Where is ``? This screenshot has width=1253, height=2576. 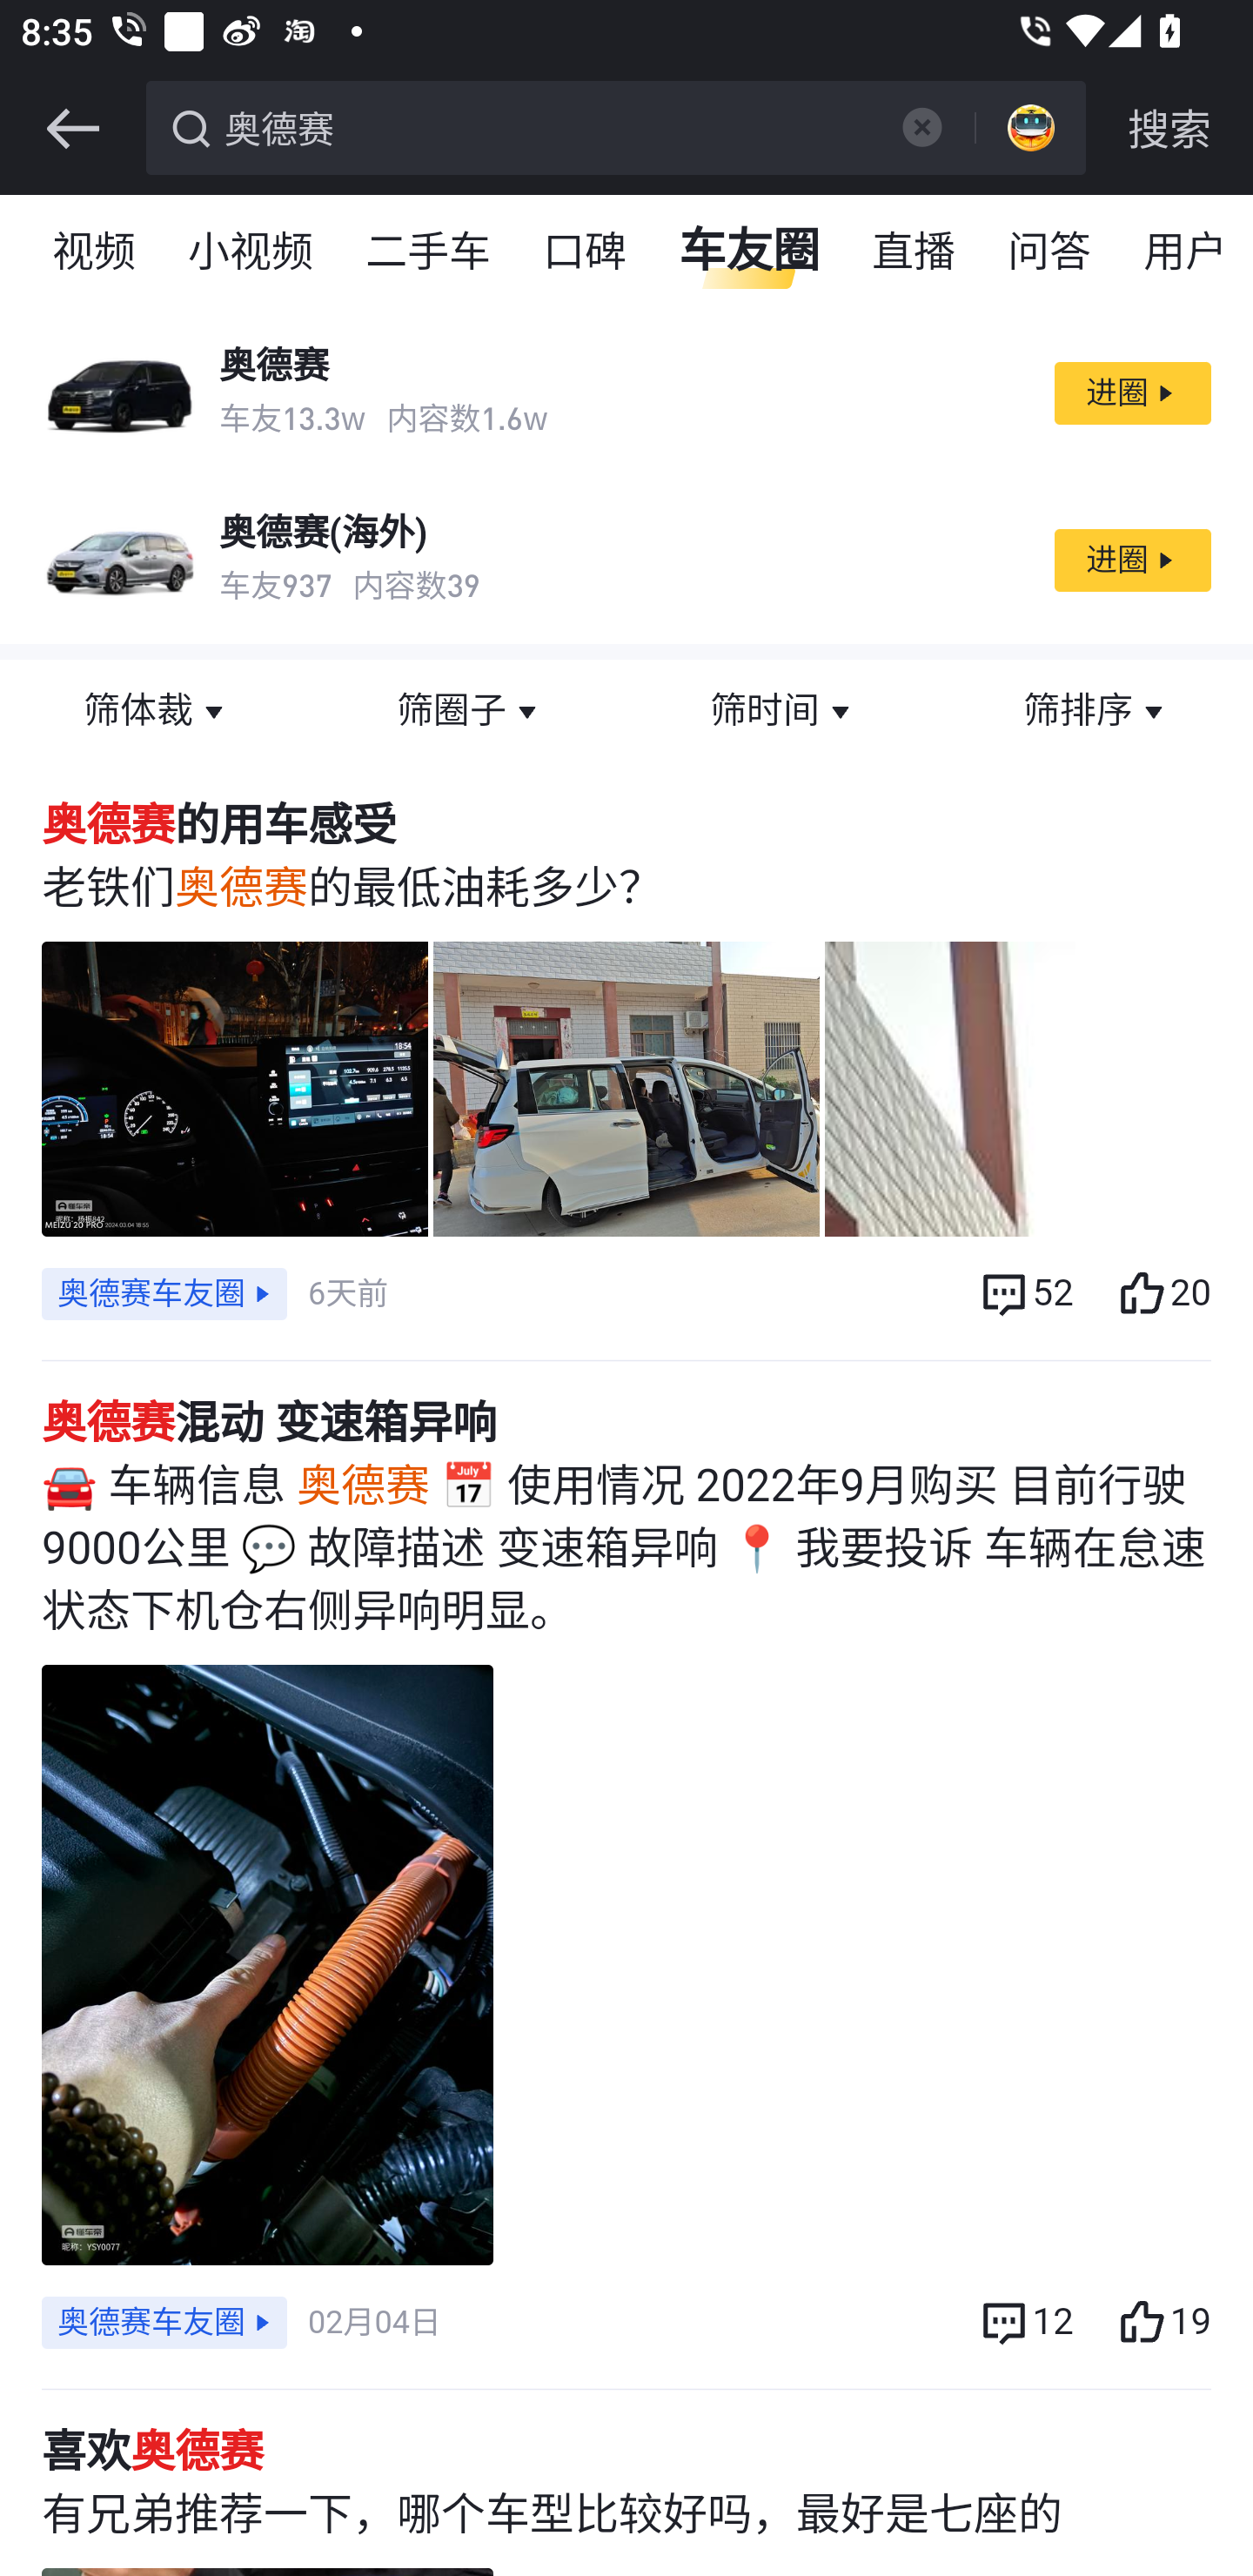
 is located at coordinates (921, 127).